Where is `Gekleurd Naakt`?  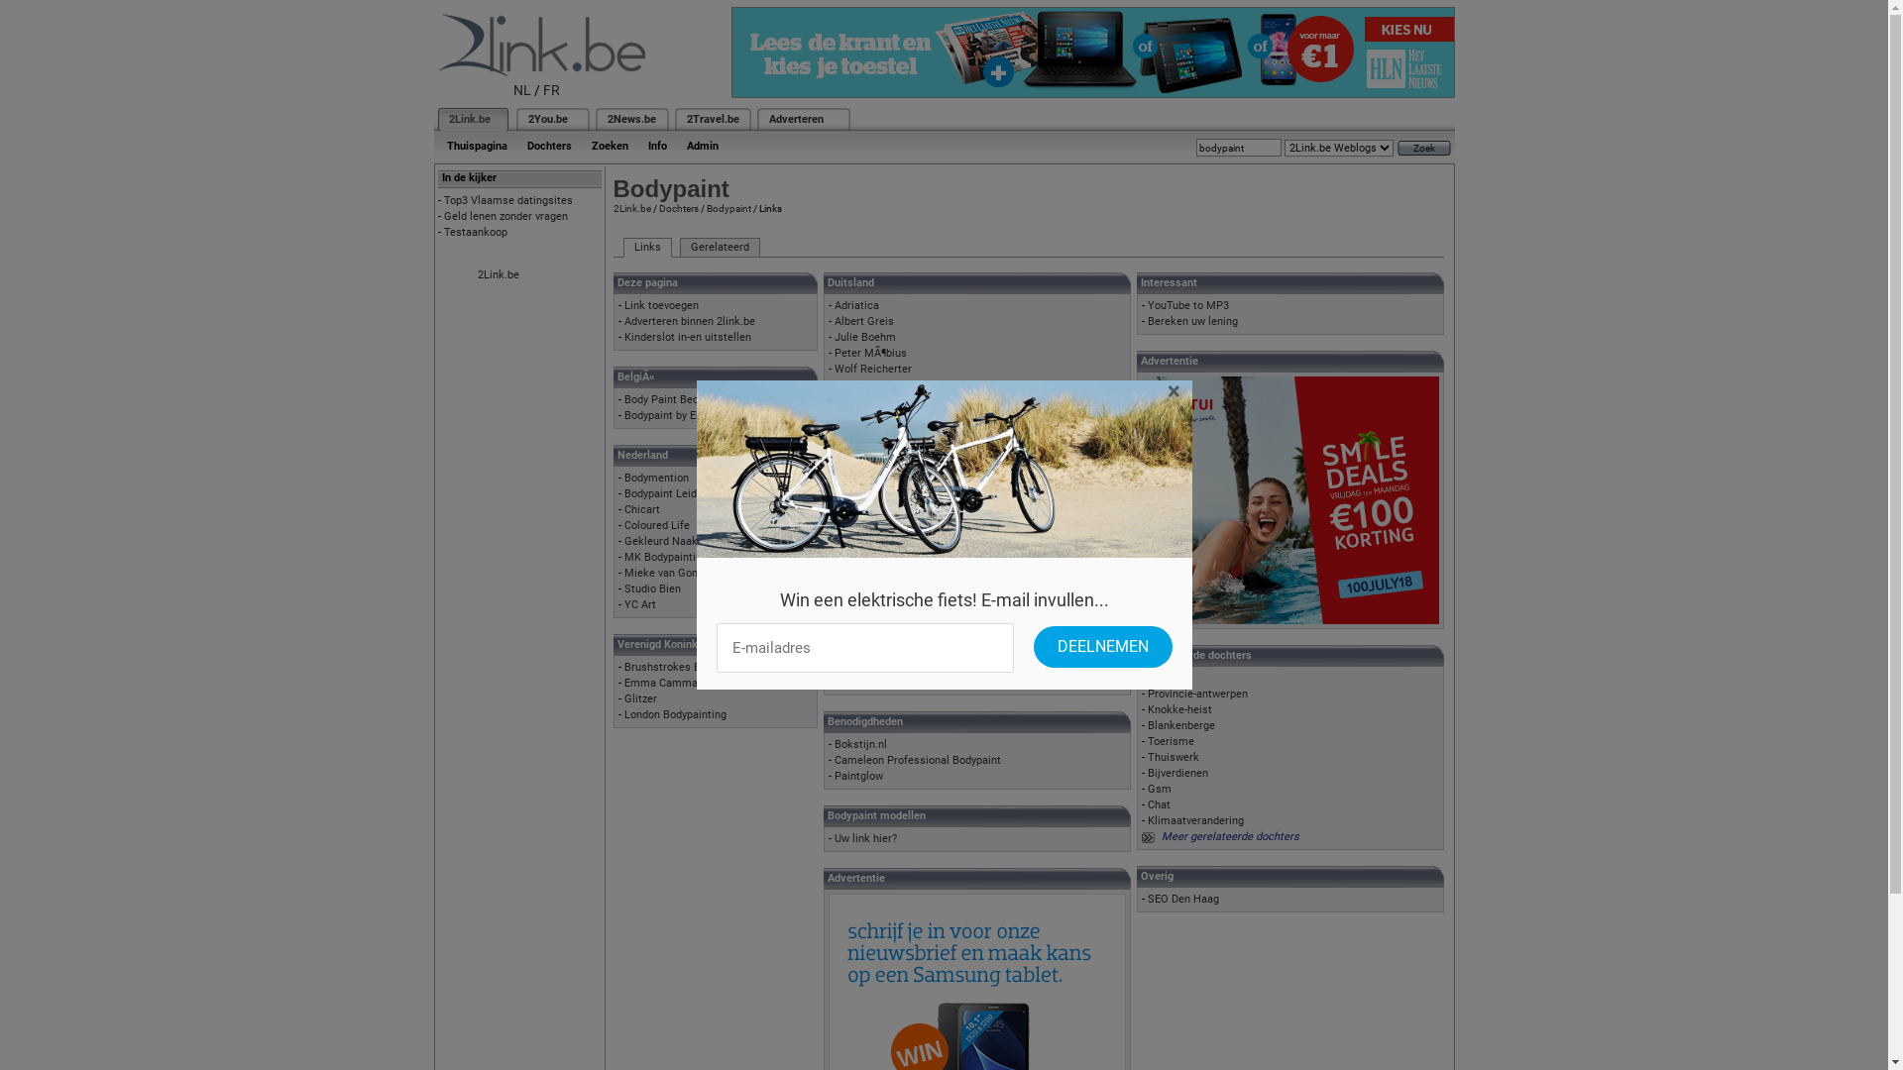
Gekleurd Naakt is located at coordinates (663, 541).